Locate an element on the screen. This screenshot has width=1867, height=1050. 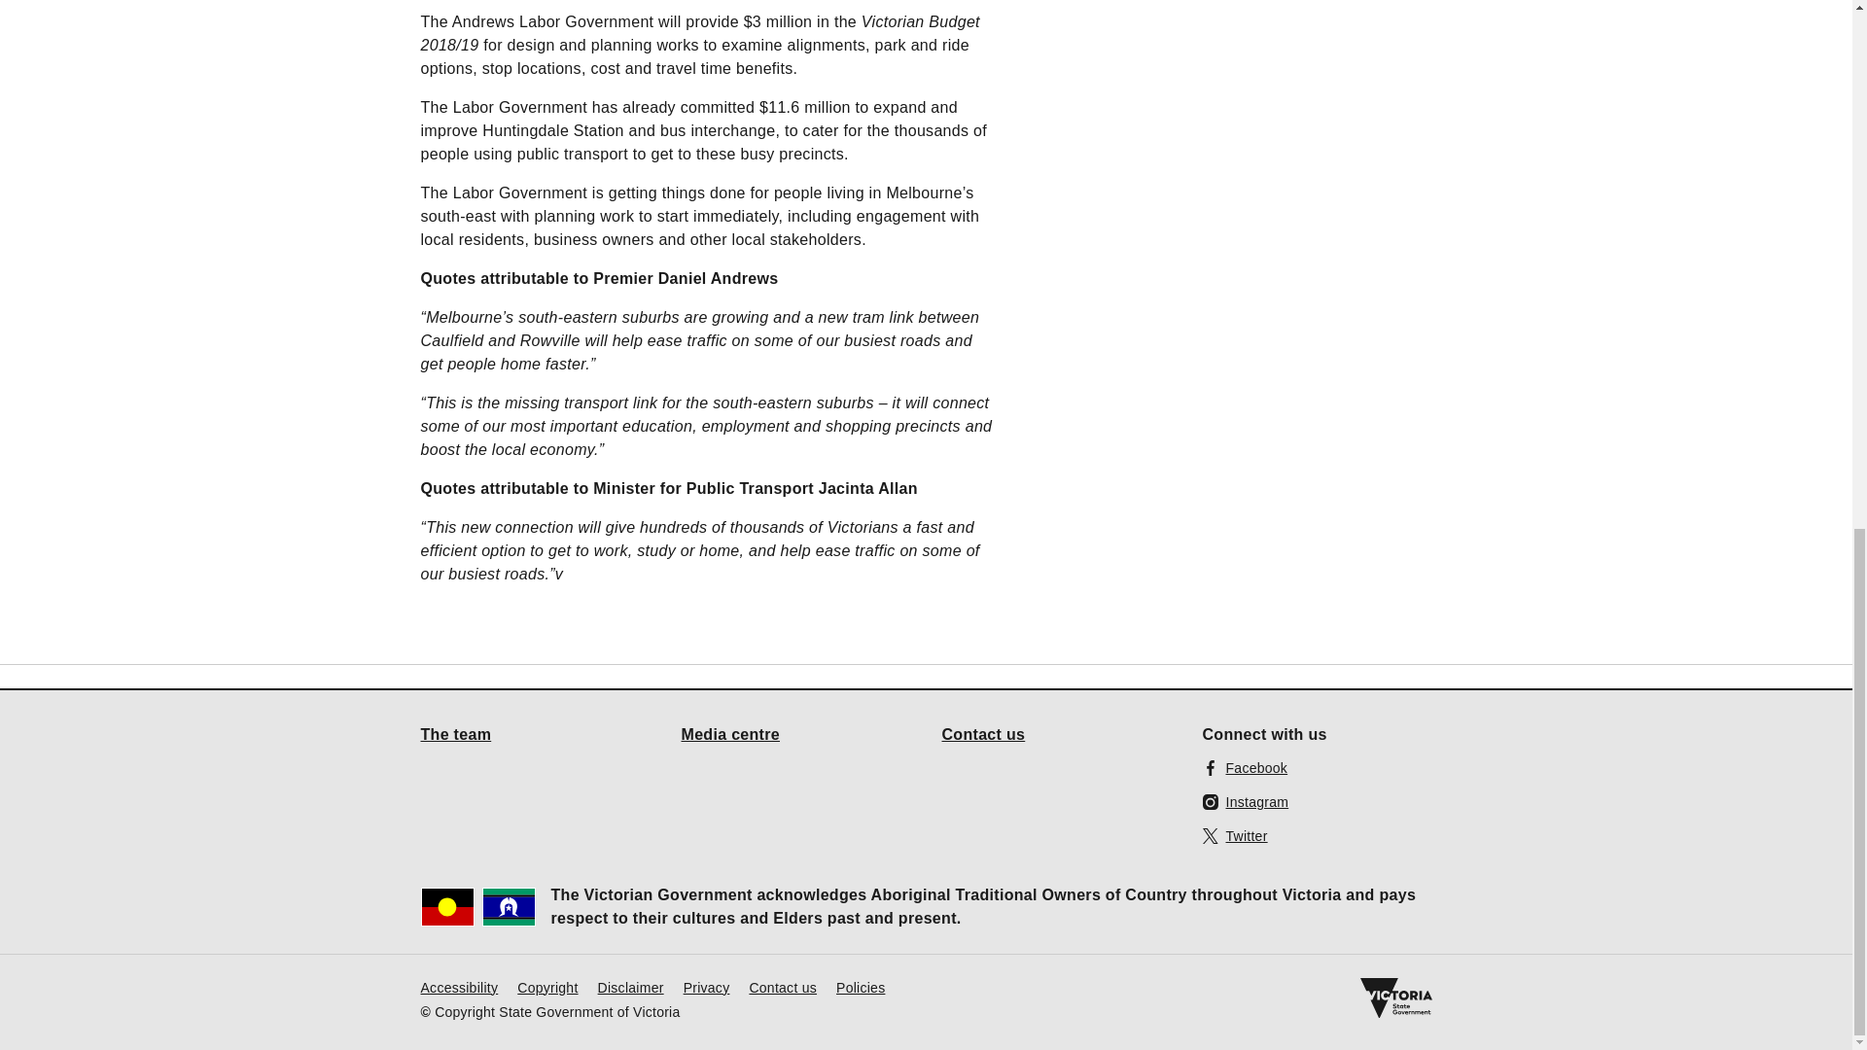
Twitter is located at coordinates (1235, 834).